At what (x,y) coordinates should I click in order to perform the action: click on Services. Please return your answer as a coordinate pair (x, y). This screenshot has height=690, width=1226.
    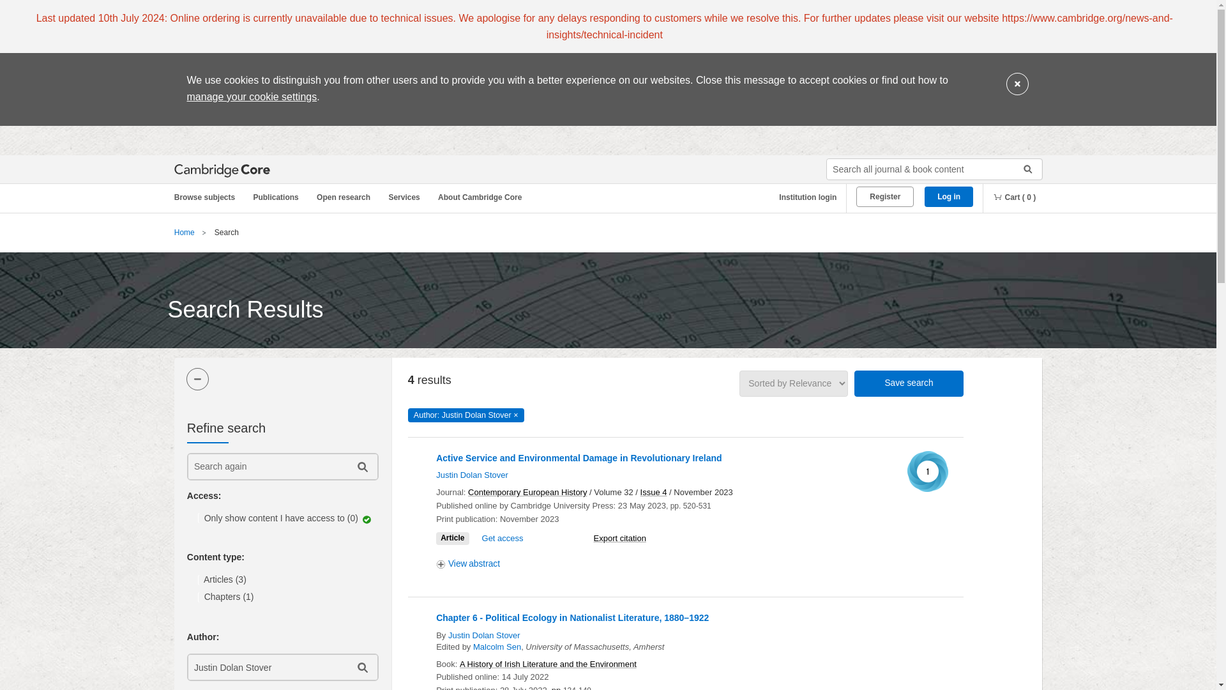
    Looking at the image, I should click on (406, 197).